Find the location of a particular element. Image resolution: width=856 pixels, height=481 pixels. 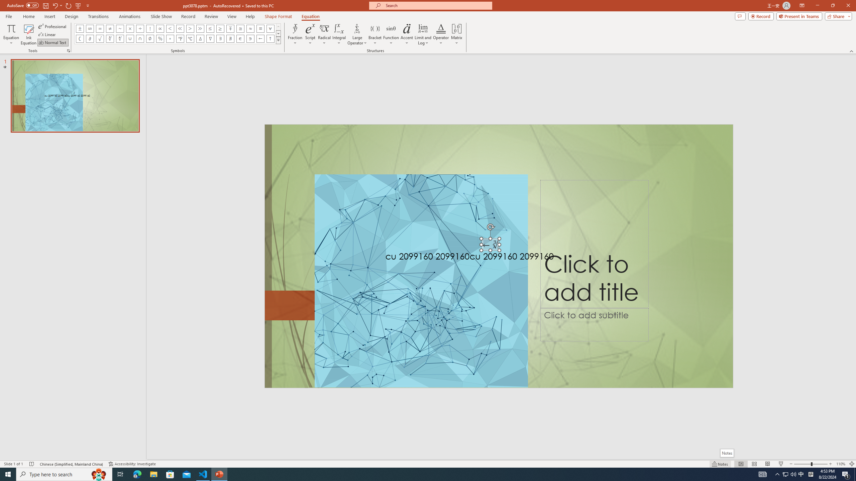

Fraction is located at coordinates (295, 34).